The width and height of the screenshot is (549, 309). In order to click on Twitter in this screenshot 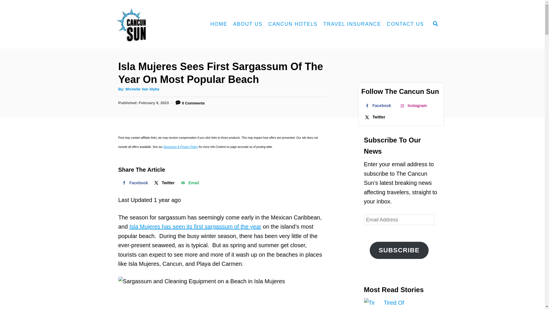, I will do `click(164, 183)`.